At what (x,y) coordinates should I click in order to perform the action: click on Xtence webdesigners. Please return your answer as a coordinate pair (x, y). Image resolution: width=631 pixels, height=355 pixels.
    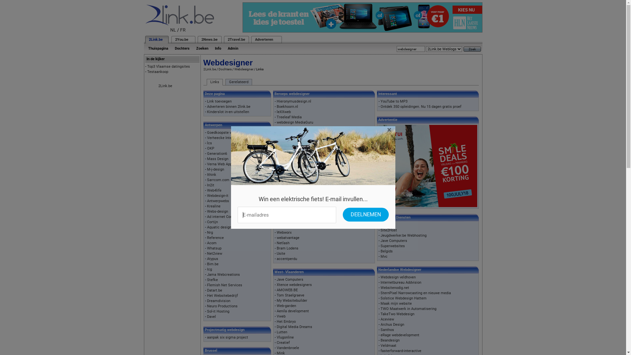
    Looking at the image, I should click on (294, 285).